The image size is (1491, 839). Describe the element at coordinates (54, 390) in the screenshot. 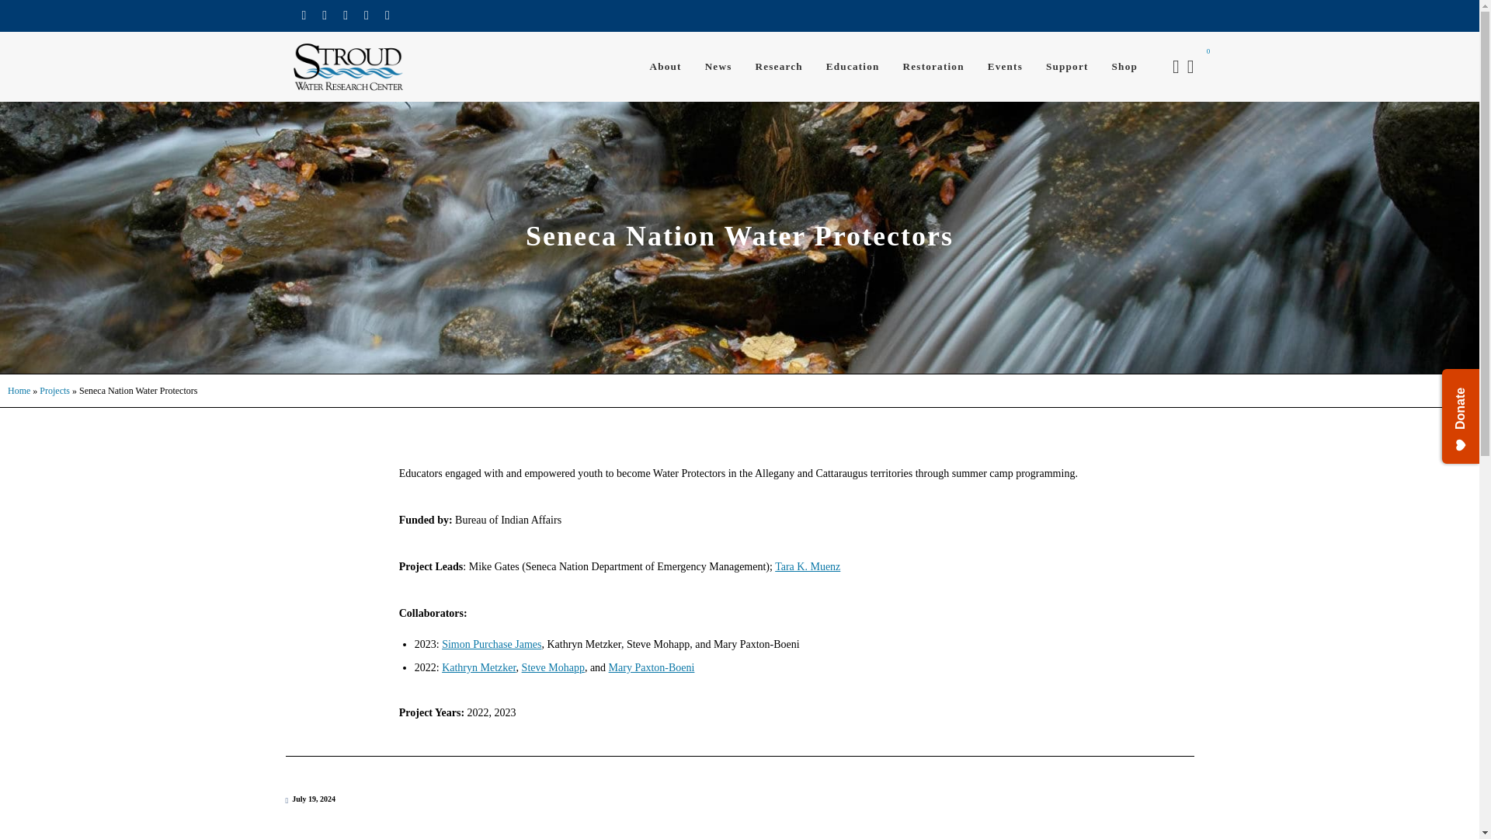

I see `Projects` at that location.